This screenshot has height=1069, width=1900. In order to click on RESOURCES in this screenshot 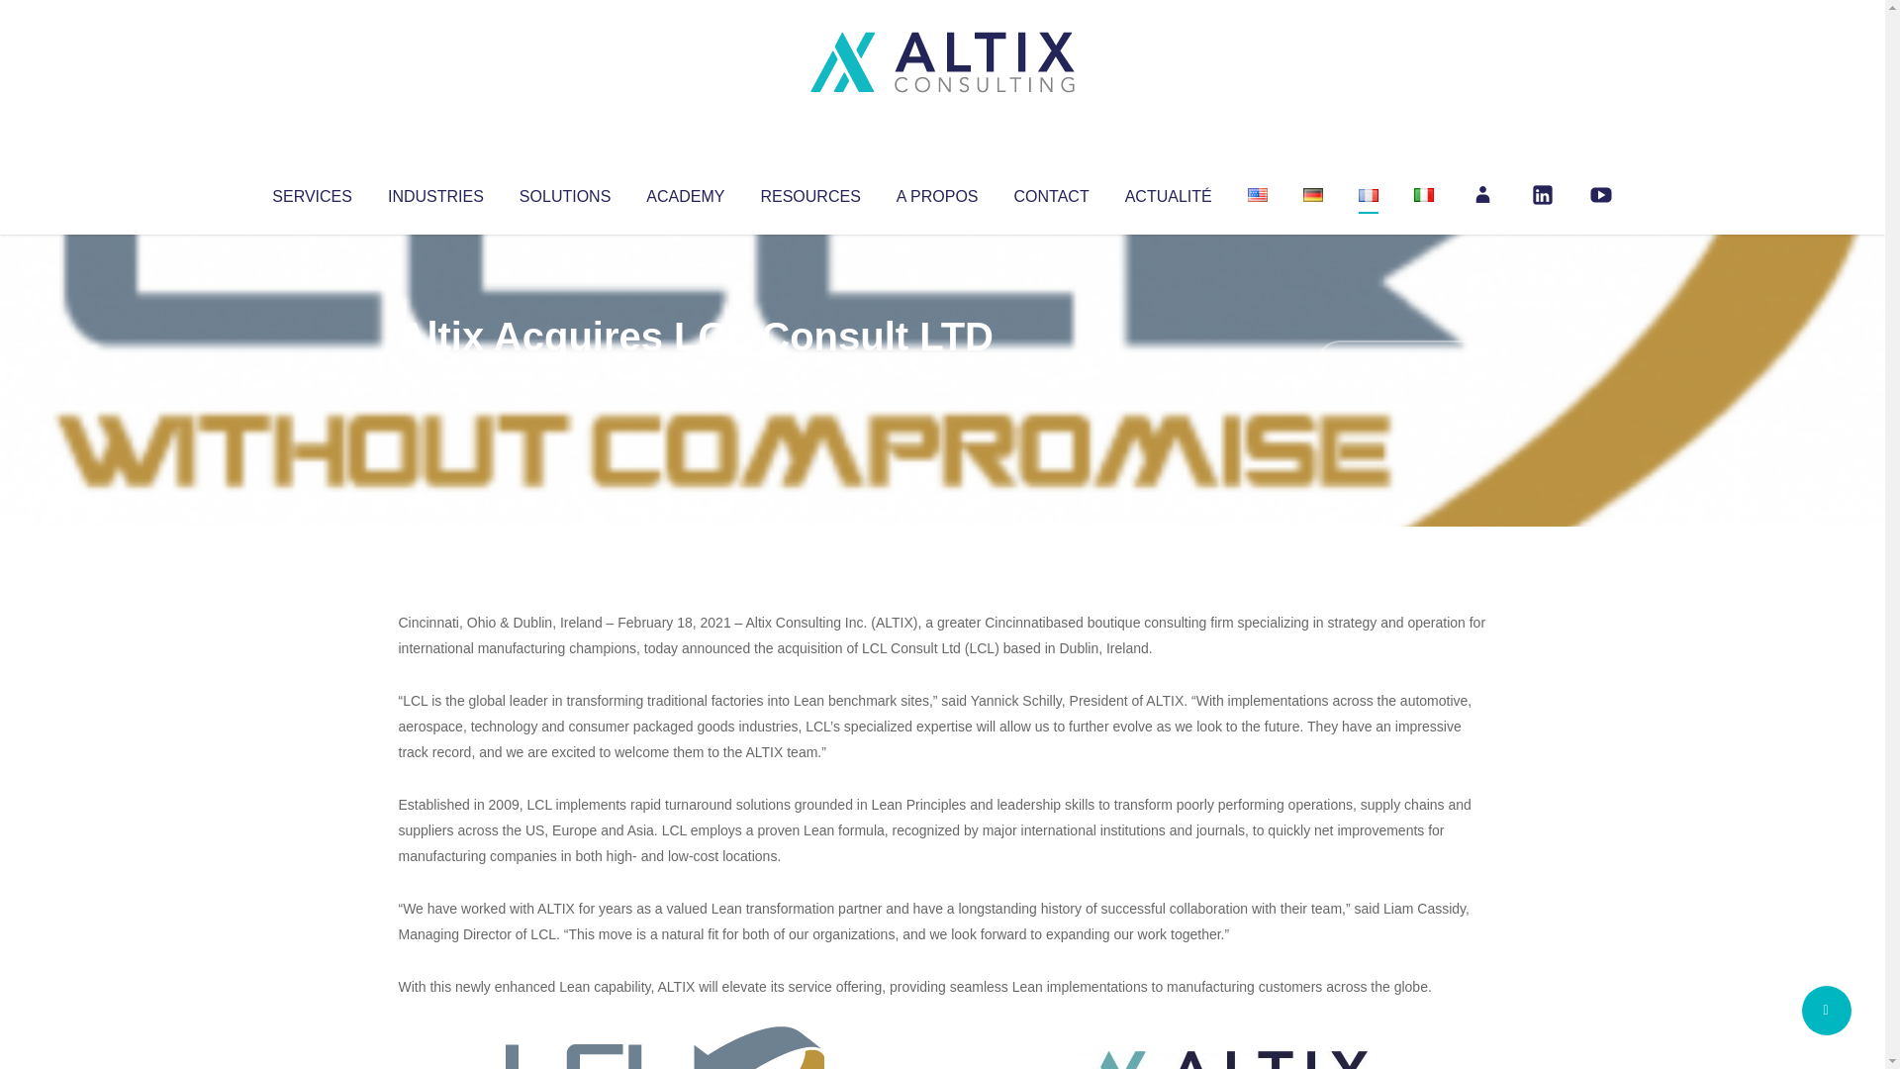, I will do `click(809, 192)`.